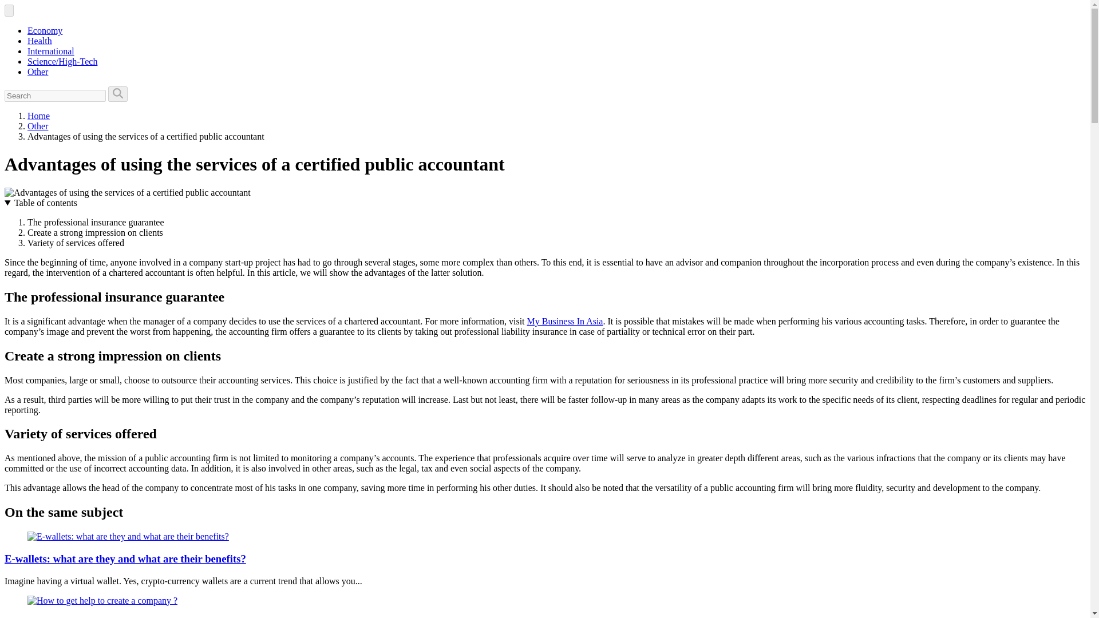  Describe the element at coordinates (125, 558) in the screenshot. I see `E-wallets: what are they and what are their benefits?` at that location.